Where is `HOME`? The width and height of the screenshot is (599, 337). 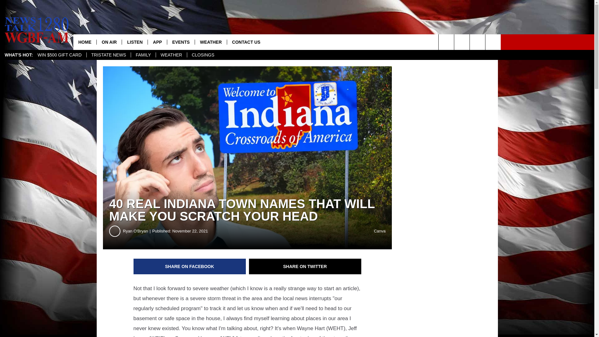
HOME is located at coordinates (85, 42).